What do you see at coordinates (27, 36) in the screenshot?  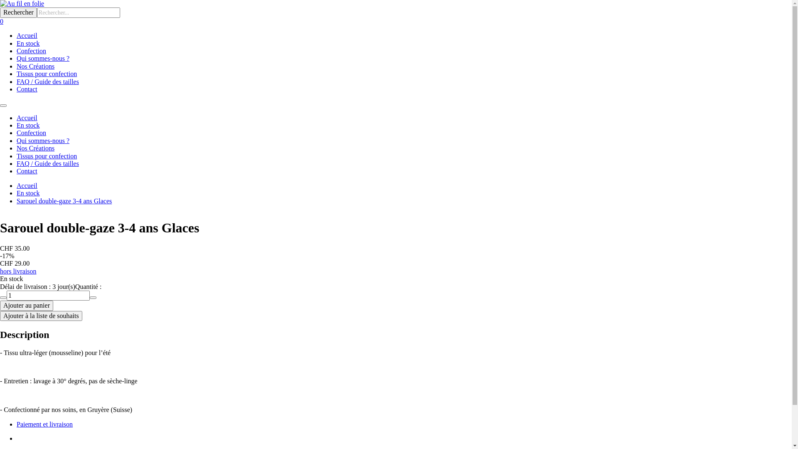 I see `Accueil` at bounding box center [27, 36].